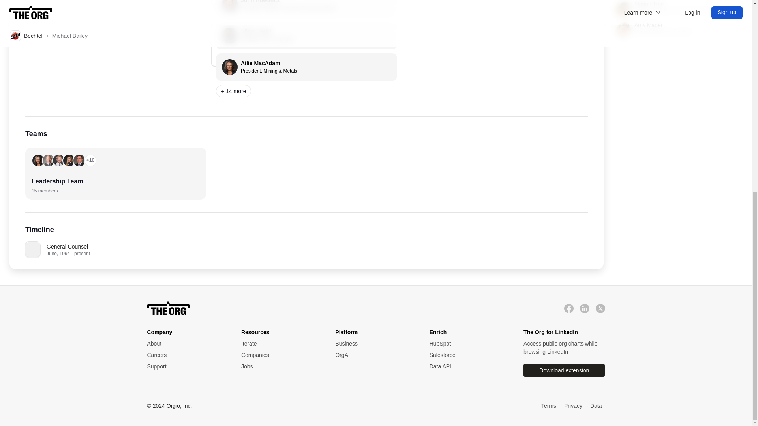  What do you see at coordinates (186, 344) in the screenshot?
I see `Iterate` at bounding box center [186, 344].